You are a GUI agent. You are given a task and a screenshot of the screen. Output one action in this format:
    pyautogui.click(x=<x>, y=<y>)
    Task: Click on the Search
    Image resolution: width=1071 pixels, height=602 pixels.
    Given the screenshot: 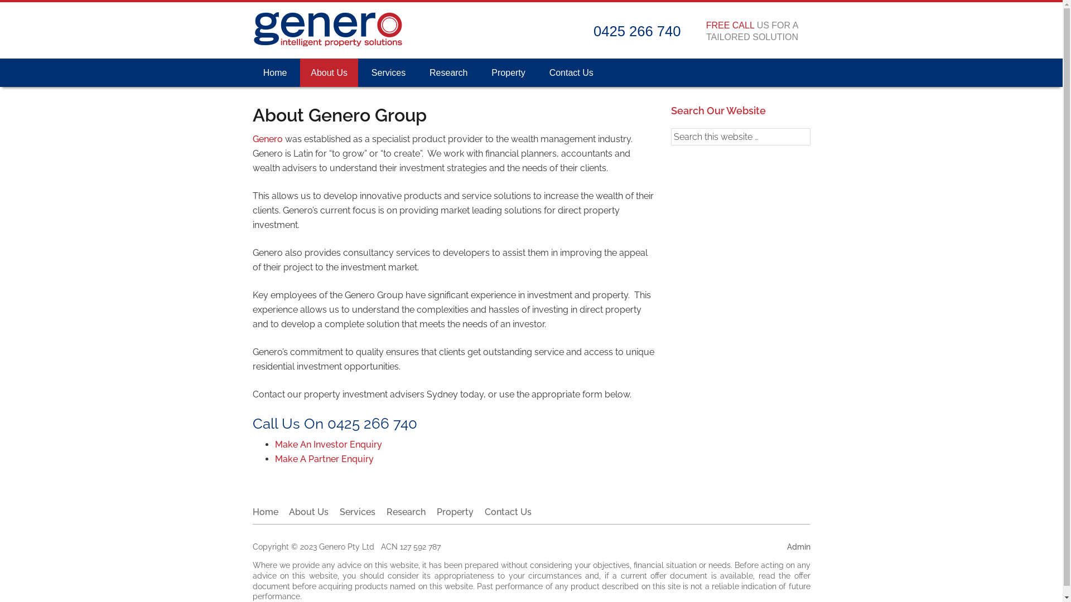 What is the action you would take?
    pyautogui.click(x=810, y=128)
    